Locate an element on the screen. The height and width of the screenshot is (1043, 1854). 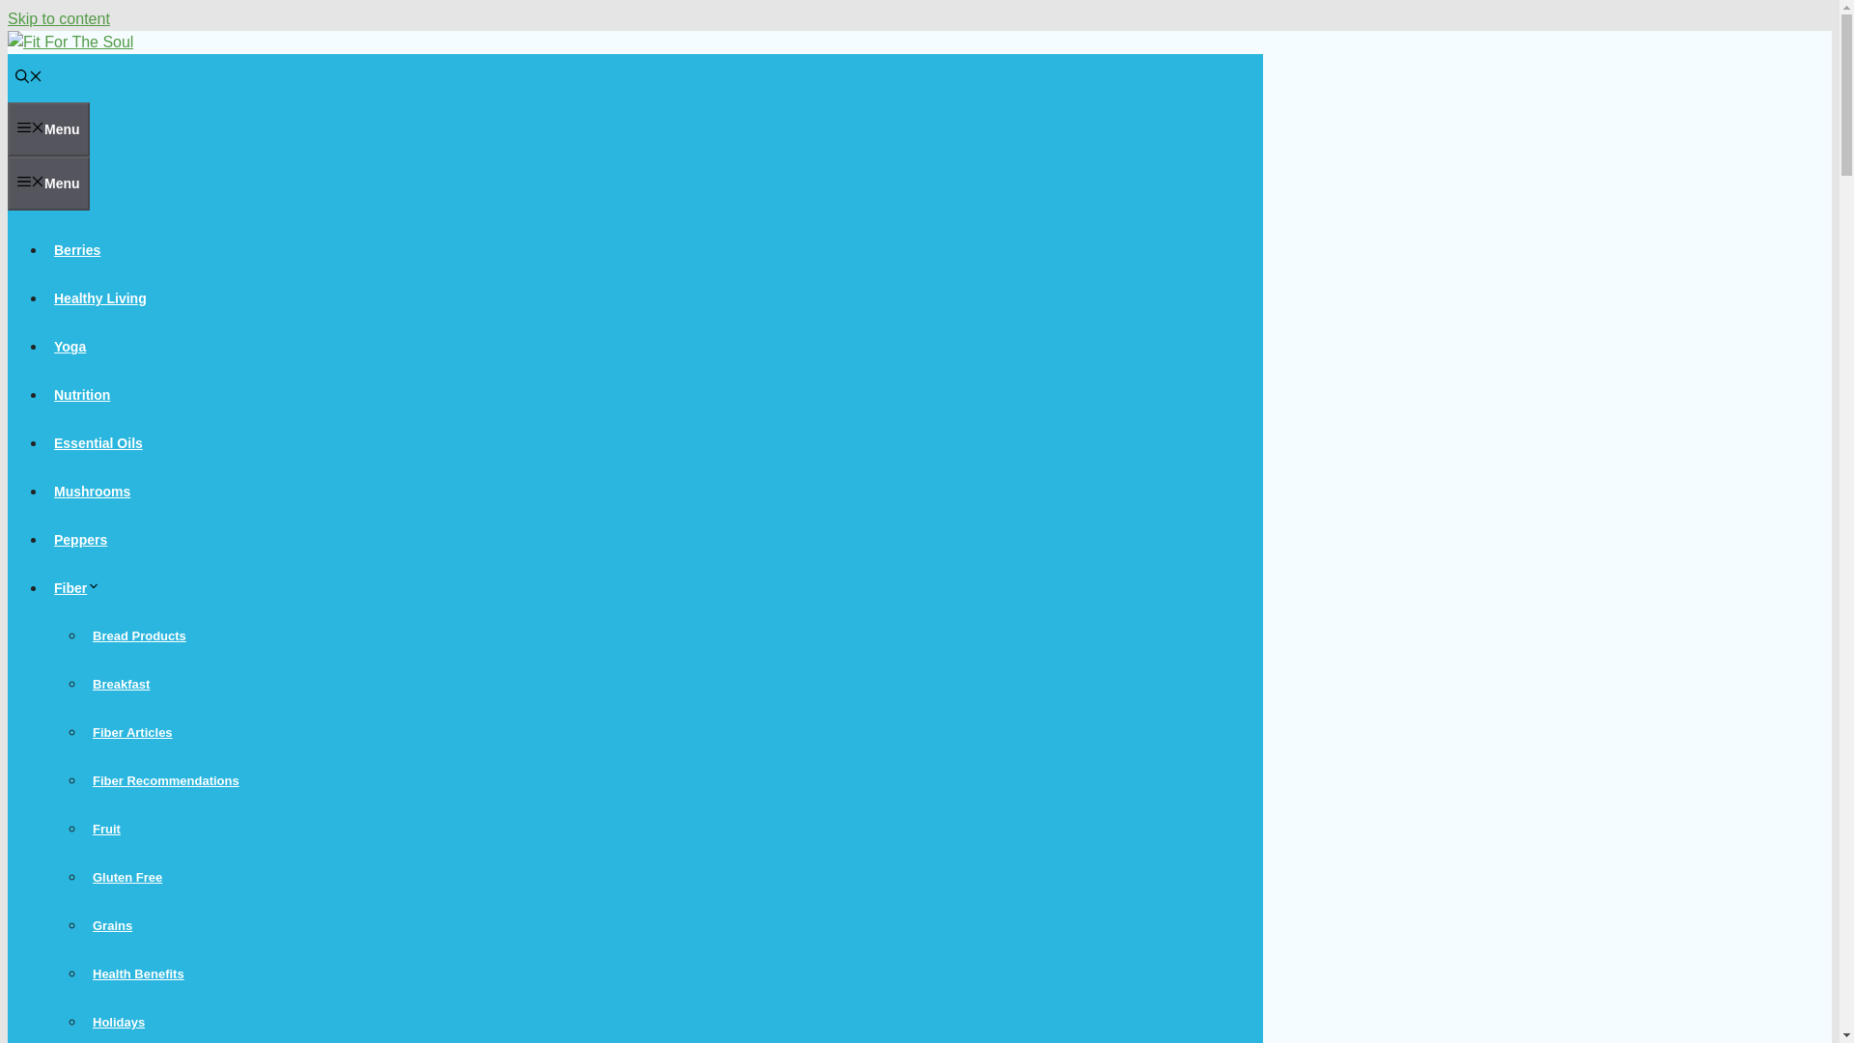
Fiber Recommendations is located at coordinates (166, 780).